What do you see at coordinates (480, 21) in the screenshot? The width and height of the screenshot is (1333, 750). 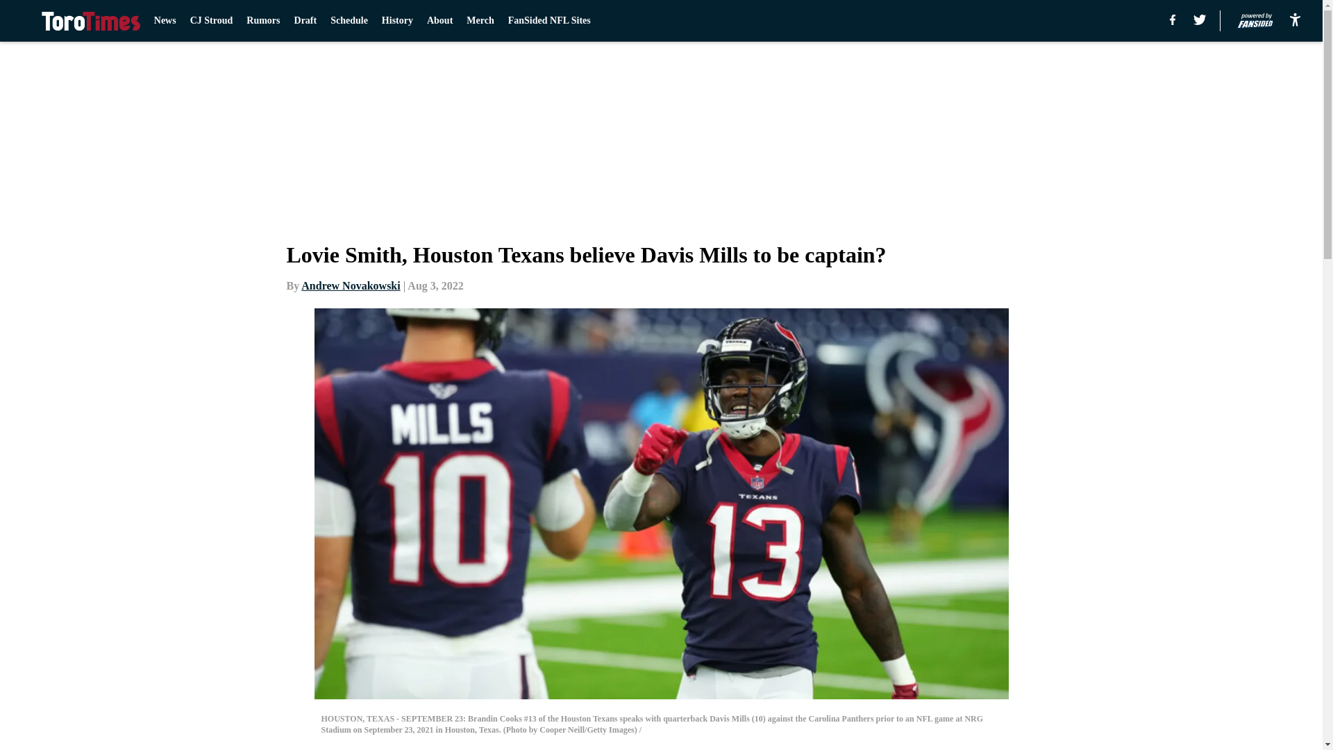 I see `Merch` at bounding box center [480, 21].